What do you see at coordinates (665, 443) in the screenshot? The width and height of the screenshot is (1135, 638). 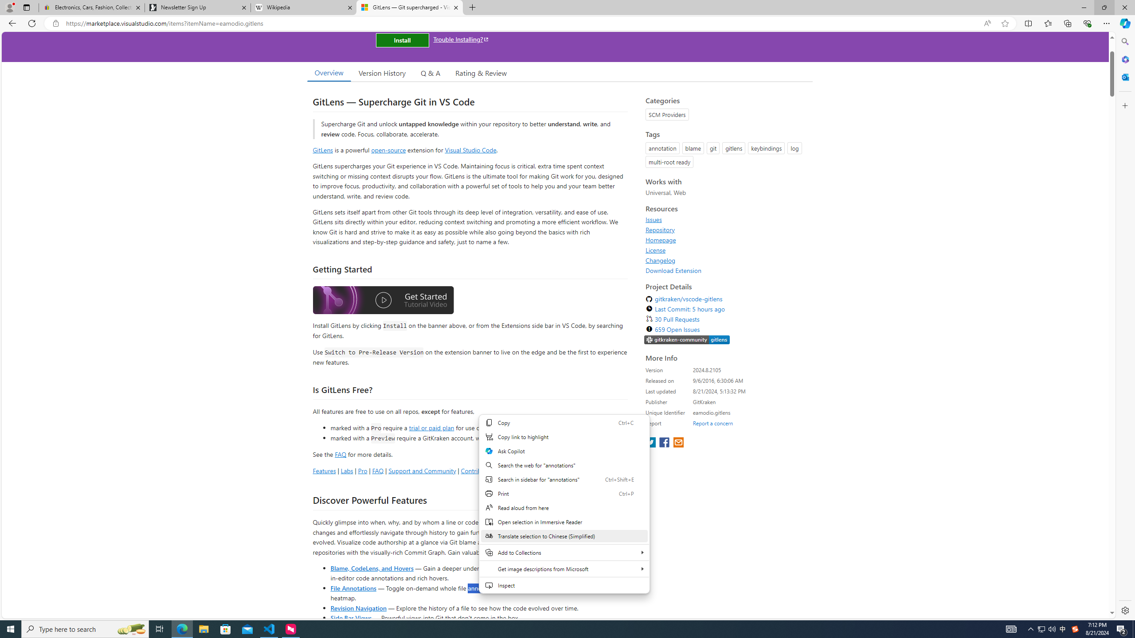 I see `share extension on facebook` at bounding box center [665, 443].